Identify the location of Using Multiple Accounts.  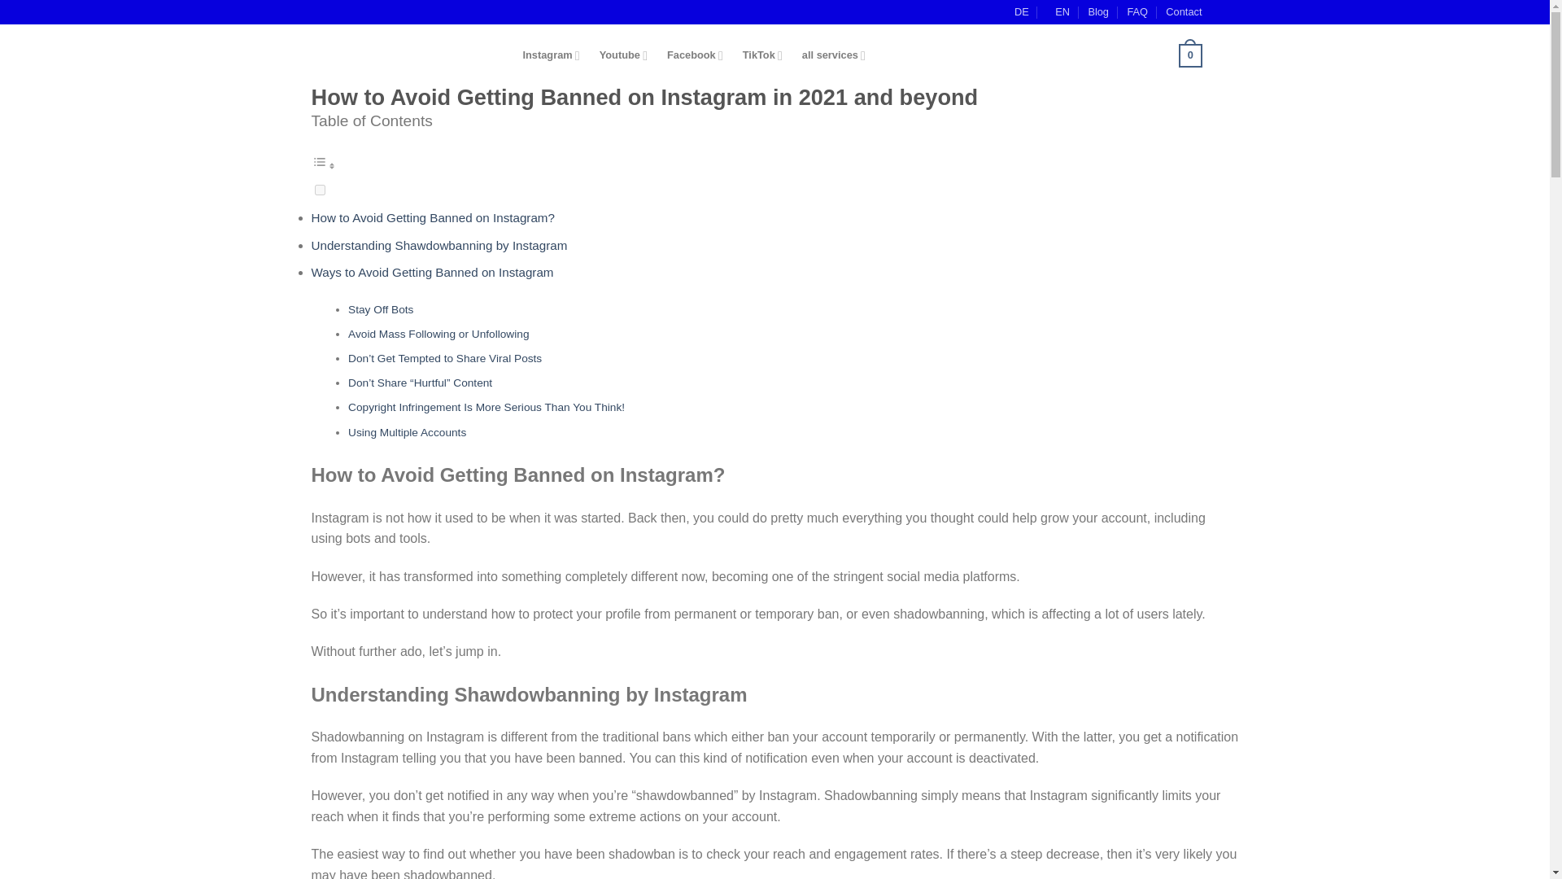
(407, 431).